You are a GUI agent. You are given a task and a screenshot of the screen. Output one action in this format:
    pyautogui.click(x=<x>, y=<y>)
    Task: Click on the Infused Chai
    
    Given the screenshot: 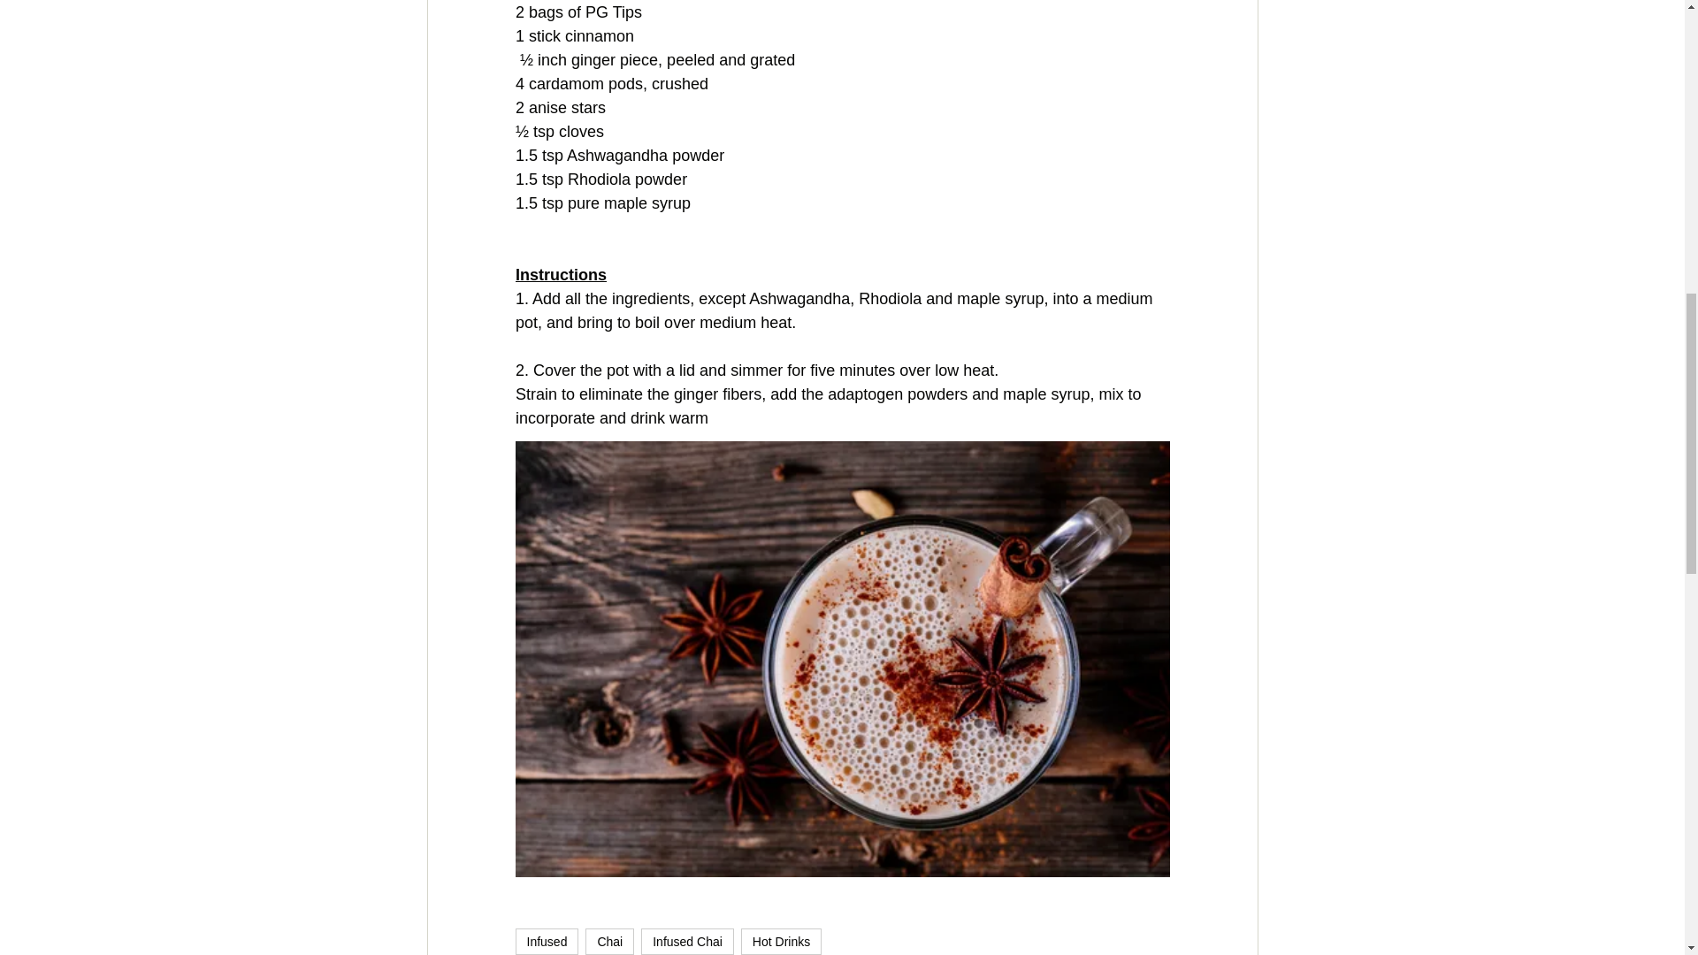 What is the action you would take?
    pyautogui.click(x=687, y=941)
    